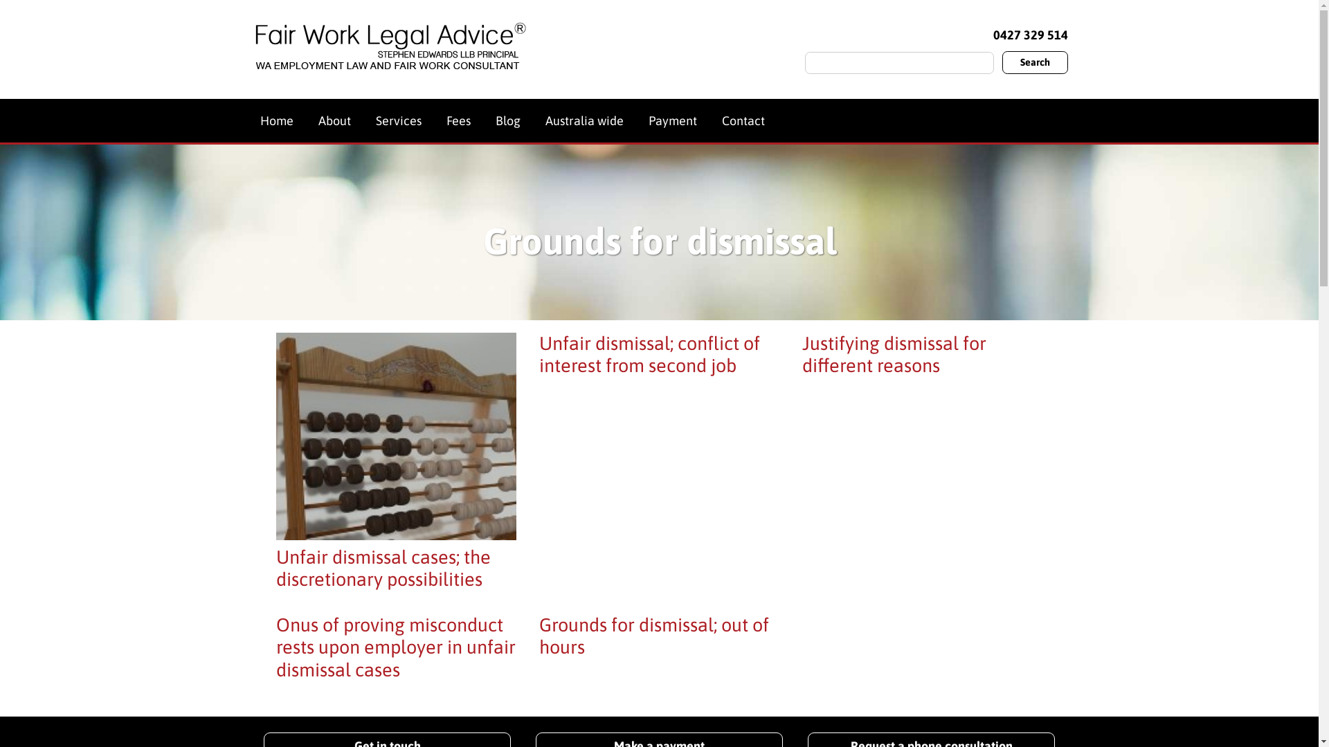  What do you see at coordinates (383, 569) in the screenshot?
I see `Unfair dismissal cases; the discretionary possibilities` at bounding box center [383, 569].